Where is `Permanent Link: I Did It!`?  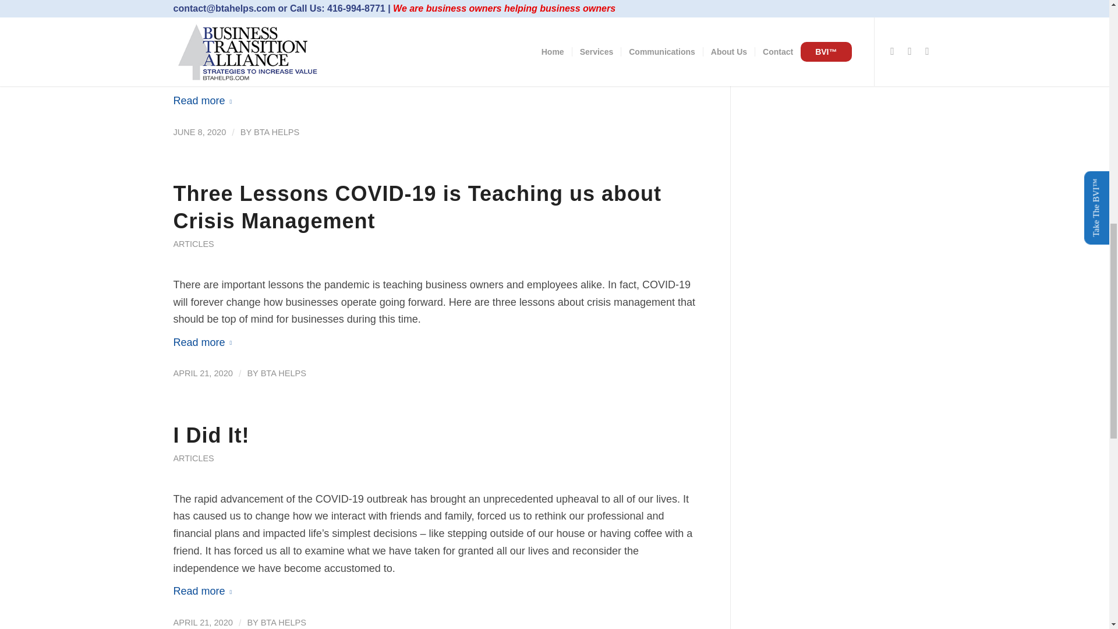
Permanent Link: I Did It! is located at coordinates (211, 434).